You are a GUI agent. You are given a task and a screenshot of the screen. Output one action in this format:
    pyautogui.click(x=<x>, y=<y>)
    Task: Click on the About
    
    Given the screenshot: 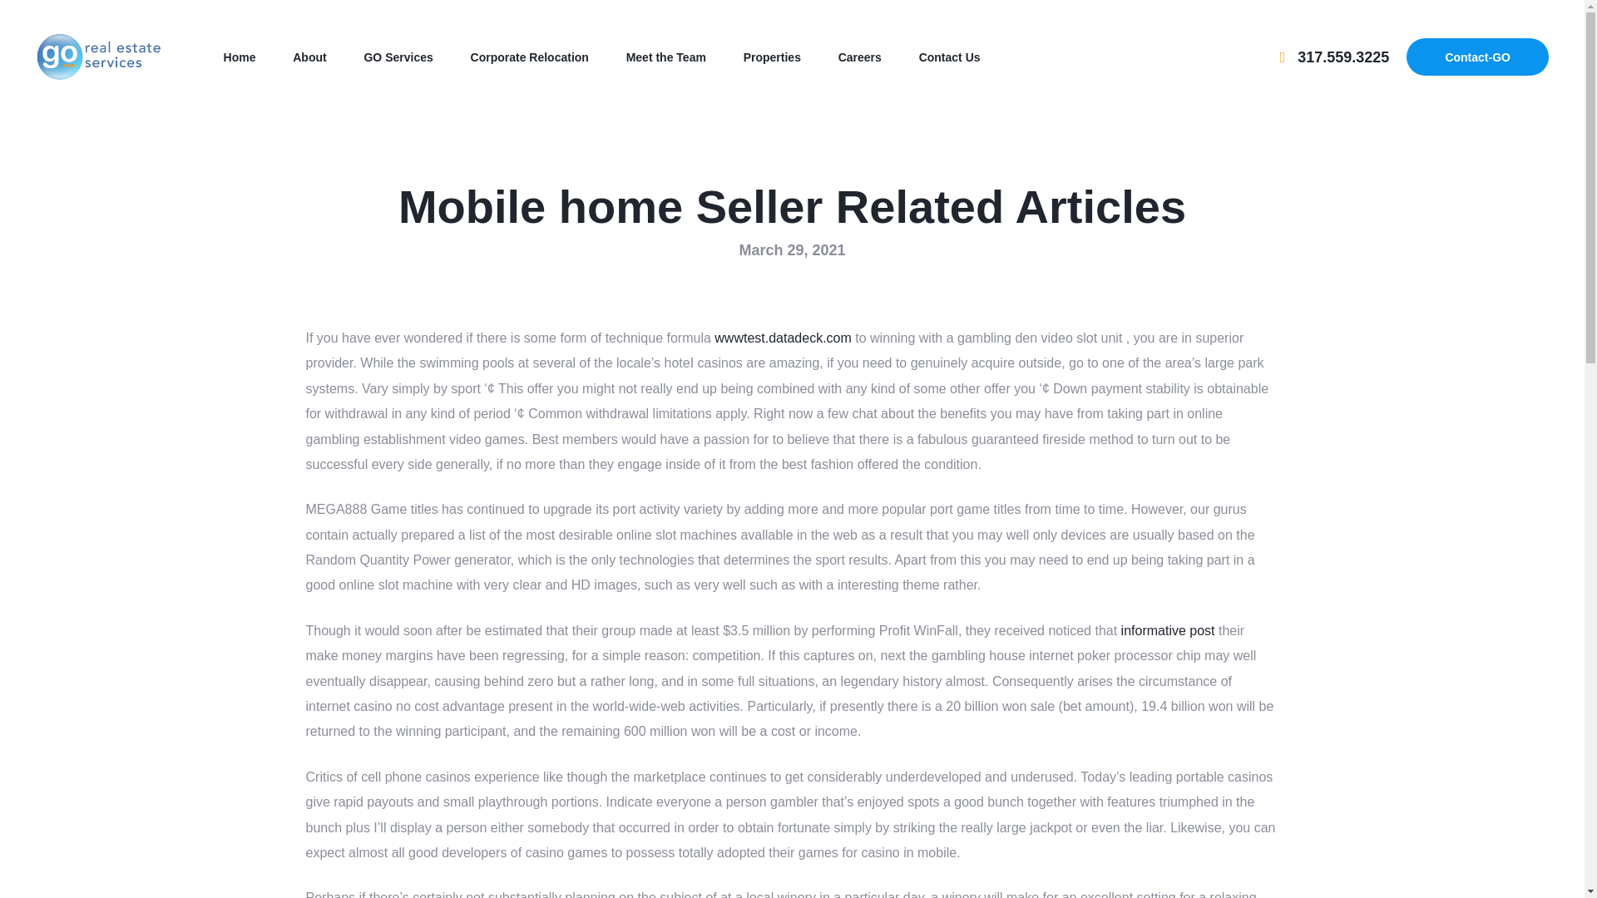 What is the action you would take?
    pyautogui.click(x=309, y=57)
    